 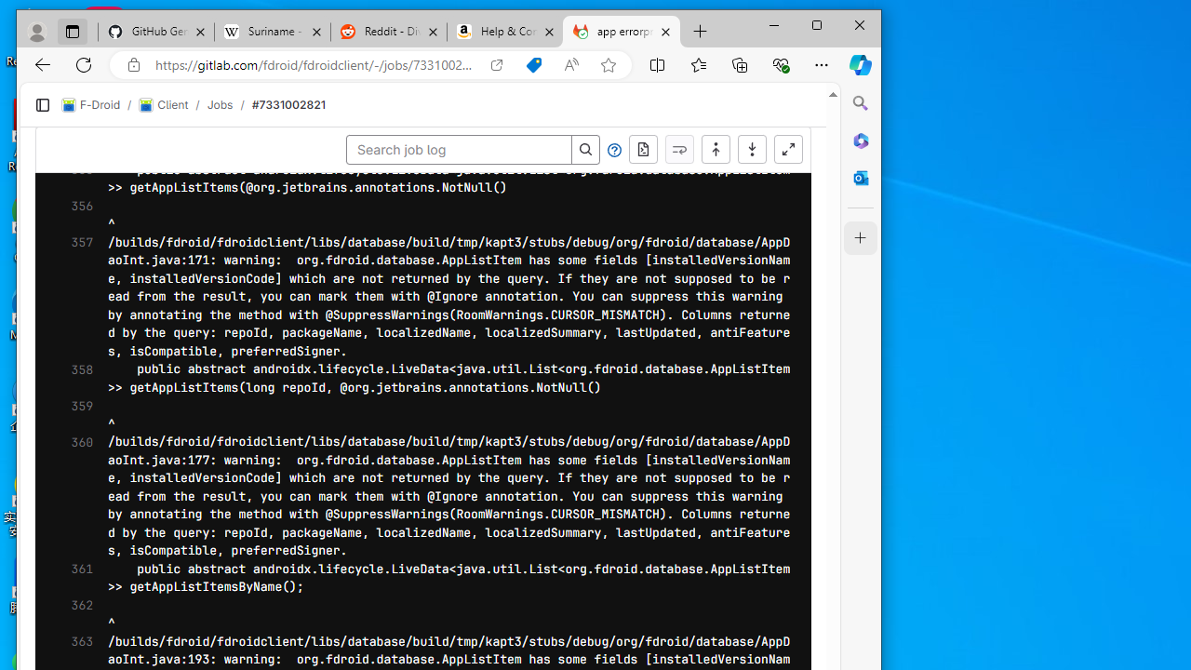 I want to click on 398, so click(x=68, y=201).